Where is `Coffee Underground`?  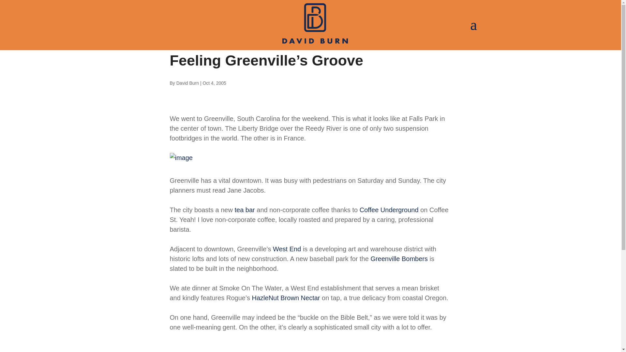
Coffee Underground is located at coordinates (389, 210).